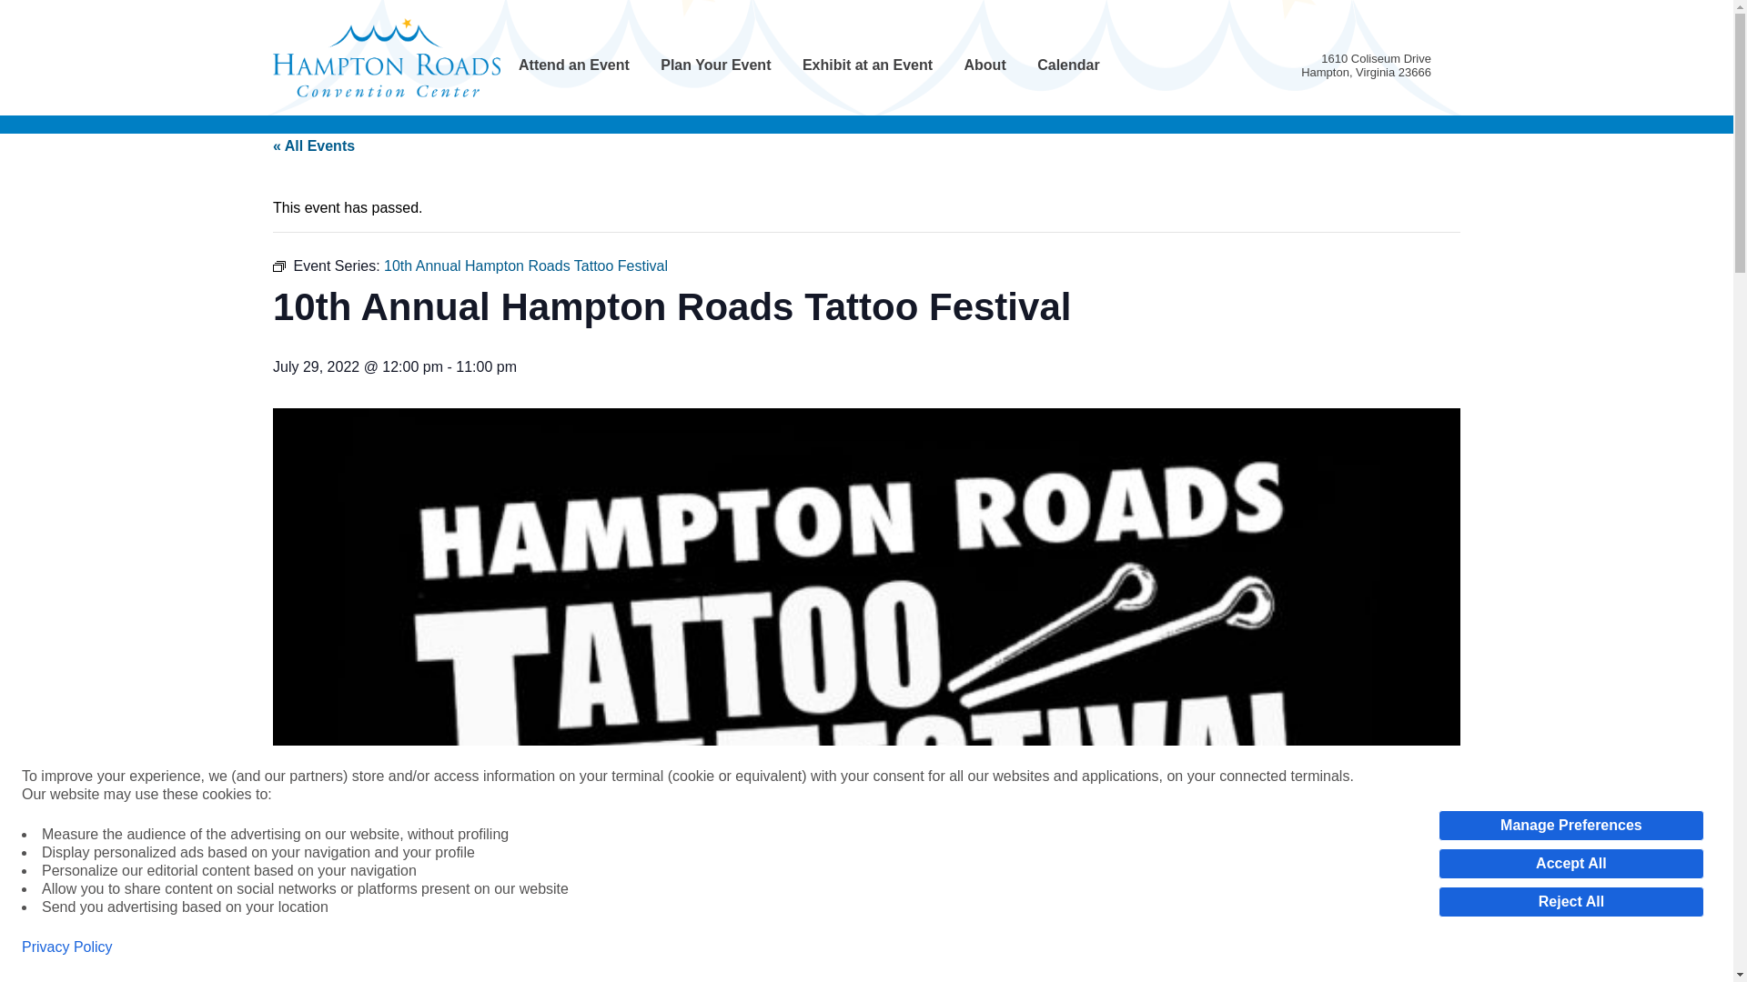 The image size is (1747, 982). Describe the element at coordinates (985, 65) in the screenshot. I see `About` at that location.